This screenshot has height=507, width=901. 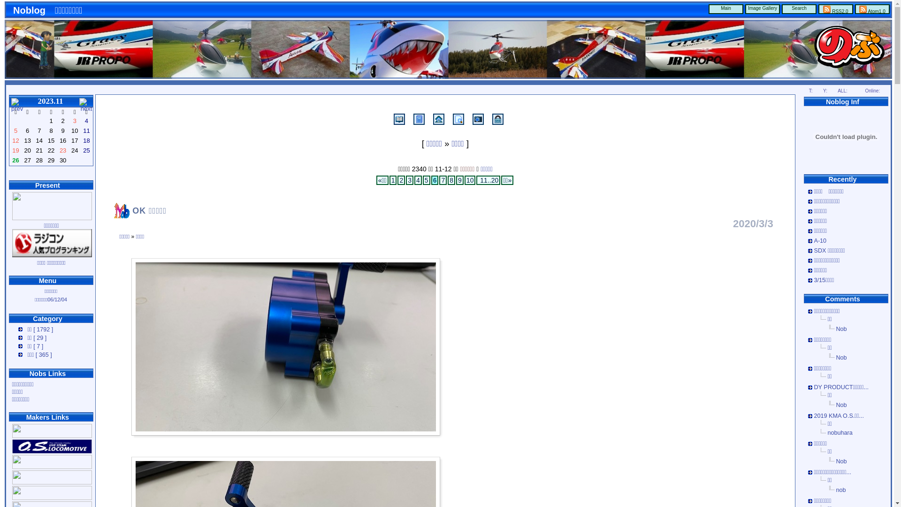 I want to click on QUEST, so click(x=52, y=467).